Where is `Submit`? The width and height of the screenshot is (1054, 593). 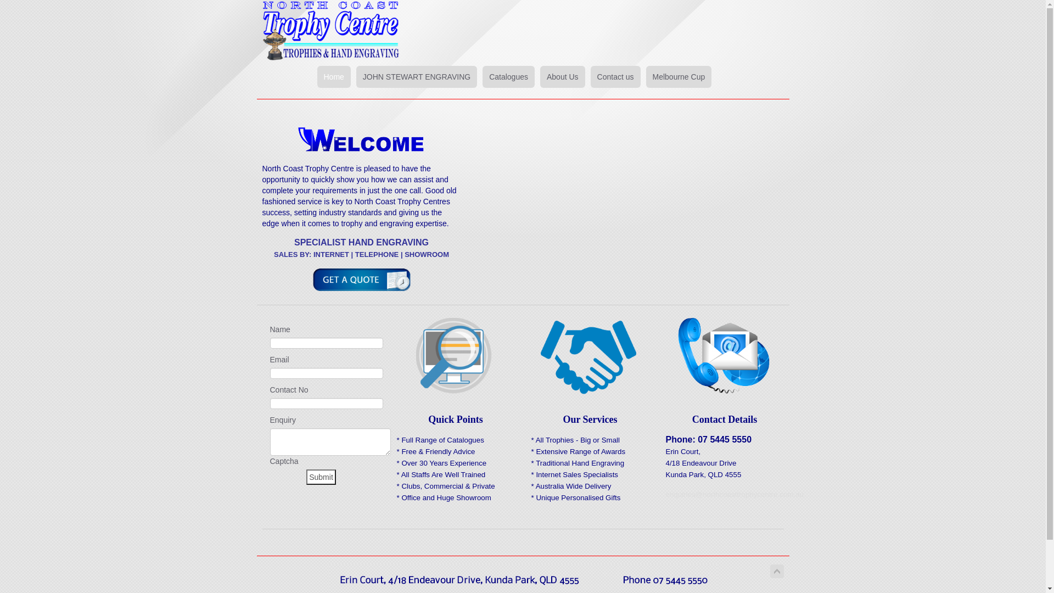 Submit is located at coordinates (321, 477).